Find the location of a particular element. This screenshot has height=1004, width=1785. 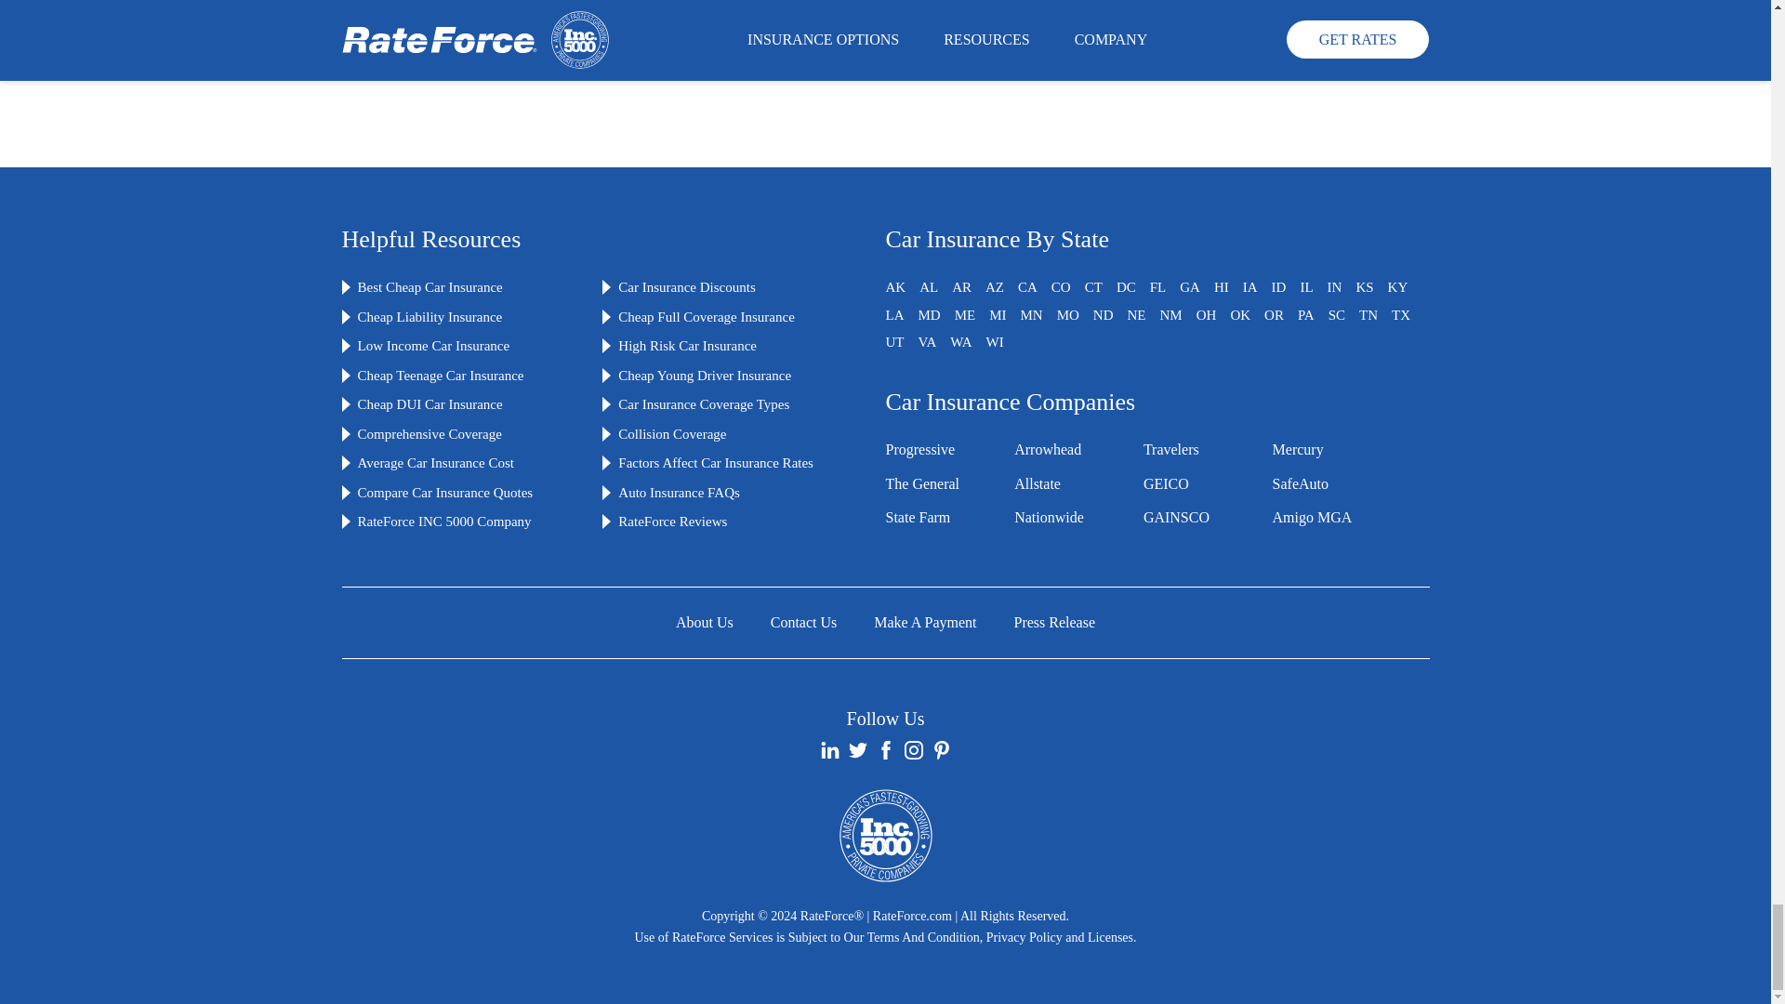

Types of Auto Insurance Discounts is located at coordinates (686, 287).